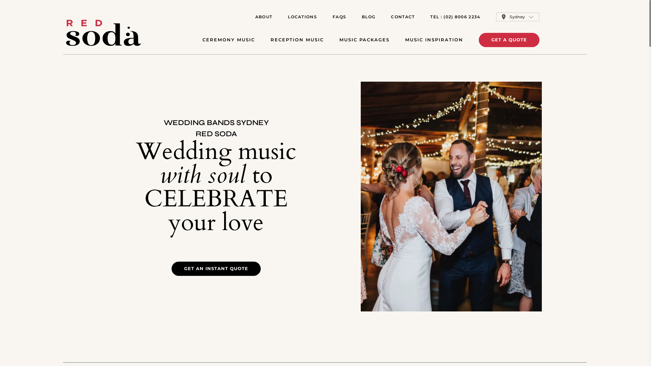  I want to click on TEL : (02) 8006 2234, so click(455, 17).